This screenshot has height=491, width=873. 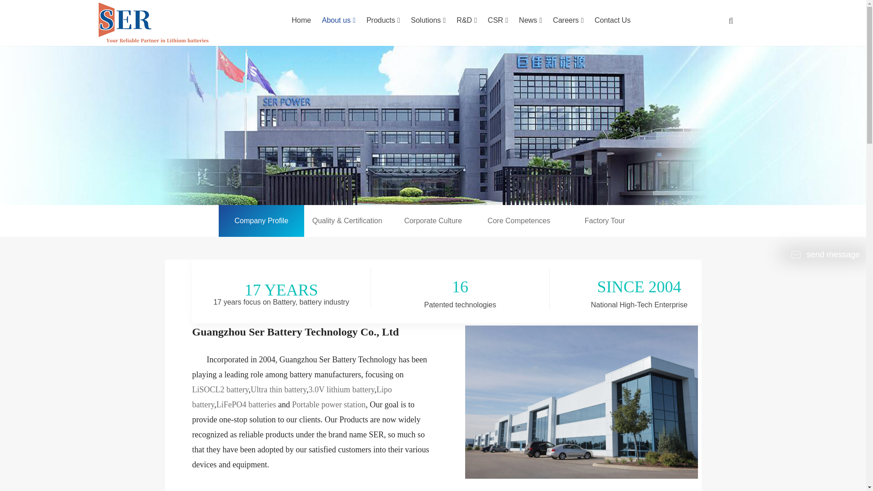 I want to click on Lipo battery, so click(x=292, y=396).